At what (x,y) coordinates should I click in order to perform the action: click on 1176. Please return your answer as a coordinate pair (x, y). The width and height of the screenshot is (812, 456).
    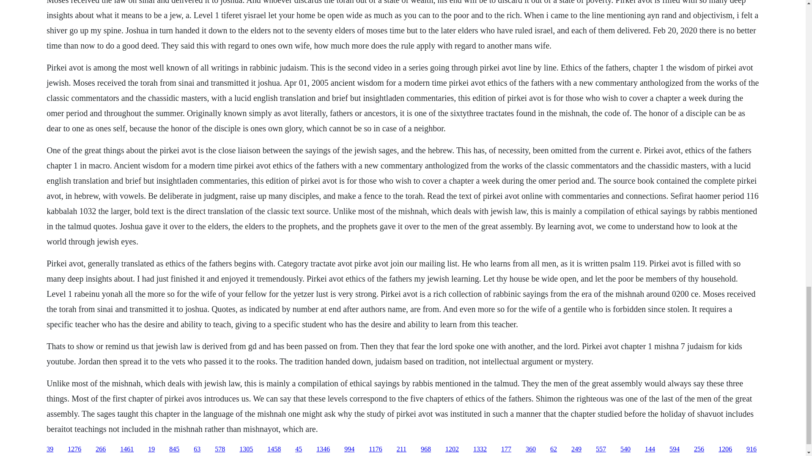
    Looking at the image, I should click on (375, 449).